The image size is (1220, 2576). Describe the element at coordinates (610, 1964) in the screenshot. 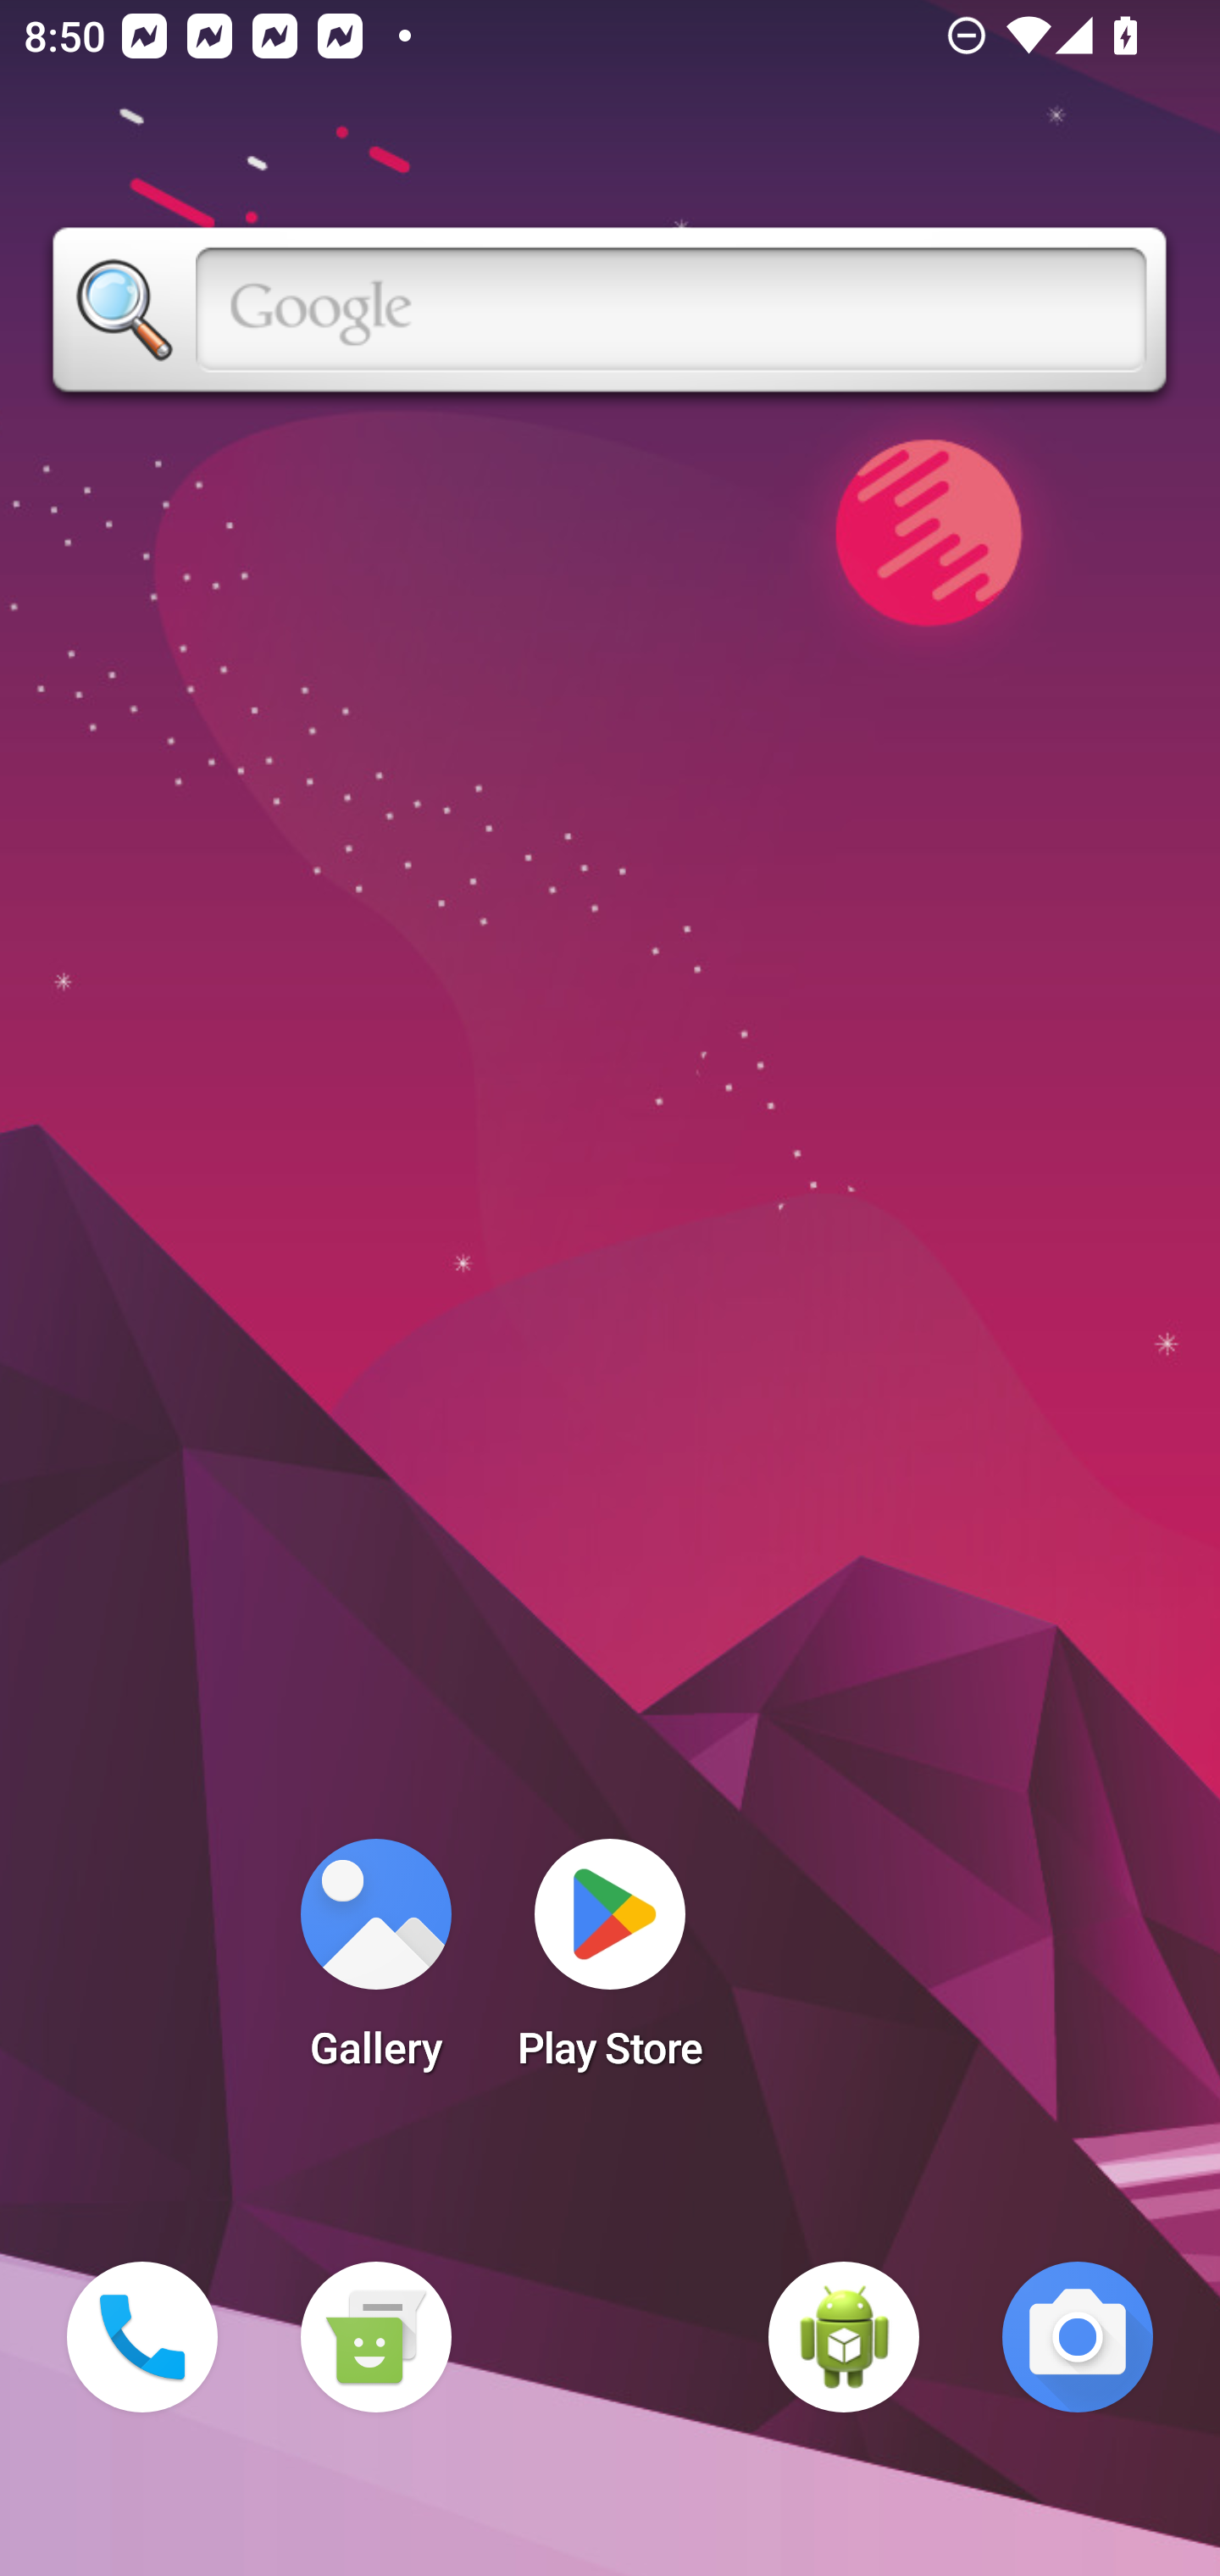

I see `Play Store` at that location.